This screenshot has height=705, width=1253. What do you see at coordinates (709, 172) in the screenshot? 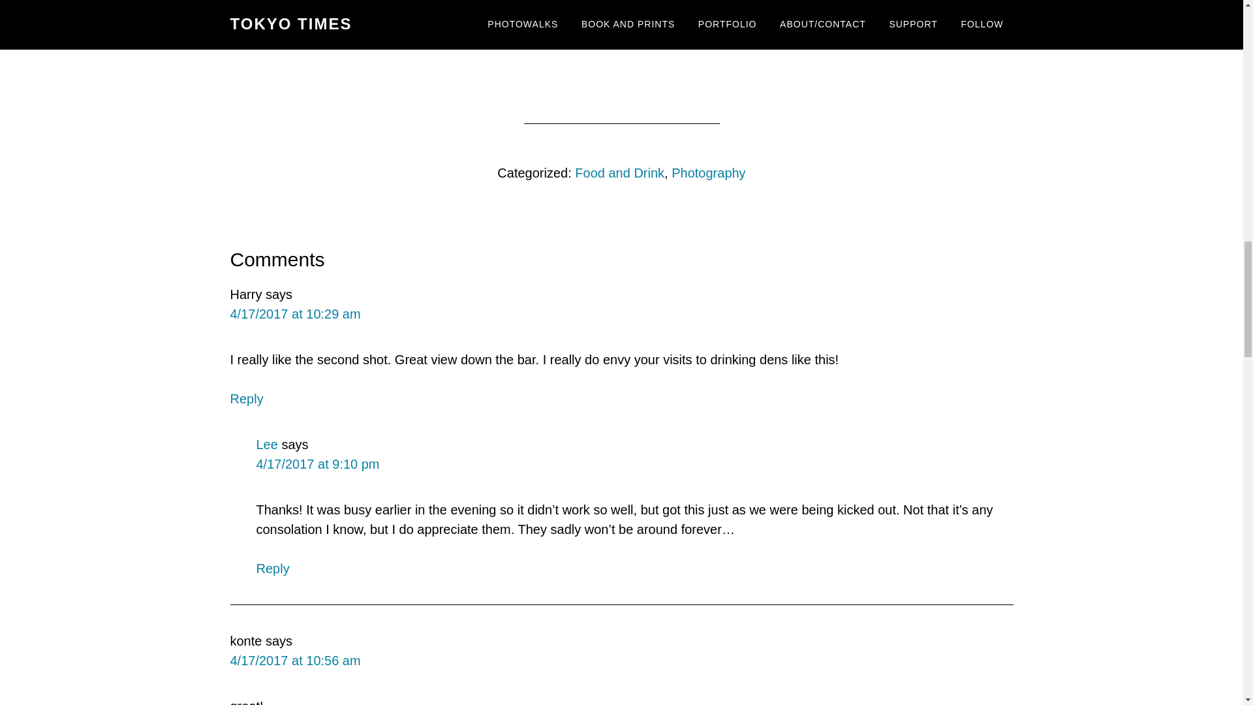
I see `Photography` at bounding box center [709, 172].